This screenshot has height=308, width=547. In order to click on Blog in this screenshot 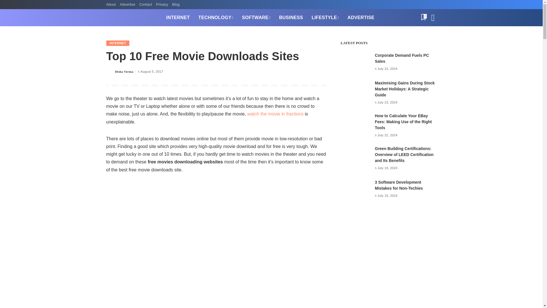, I will do `click(176, 5)`.